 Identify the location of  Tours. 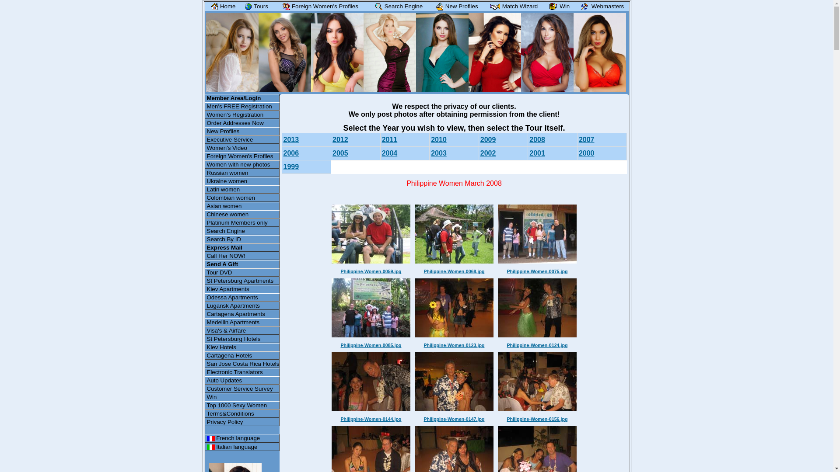
(255, 6).